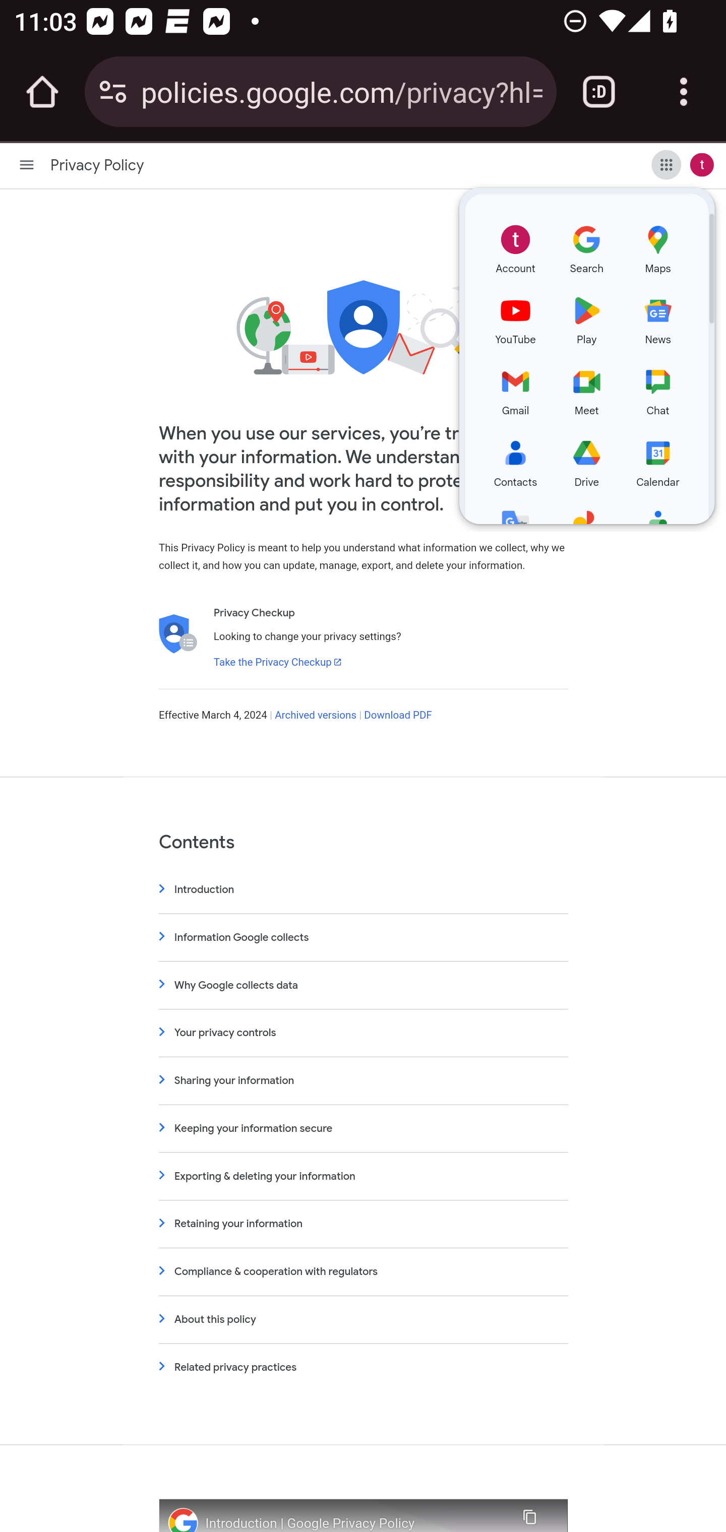  I want to click on Information Google collects, so click(363, 936).